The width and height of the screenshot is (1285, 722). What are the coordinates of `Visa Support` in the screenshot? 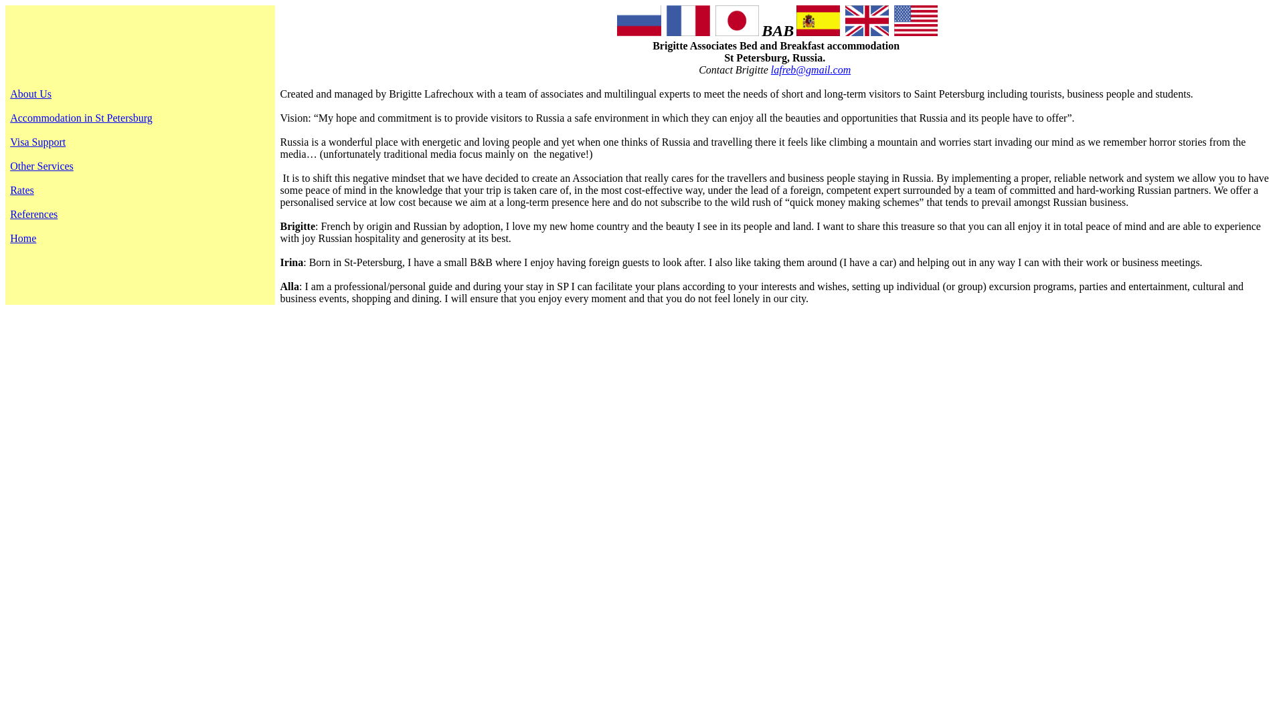 It's located at (37, 148).